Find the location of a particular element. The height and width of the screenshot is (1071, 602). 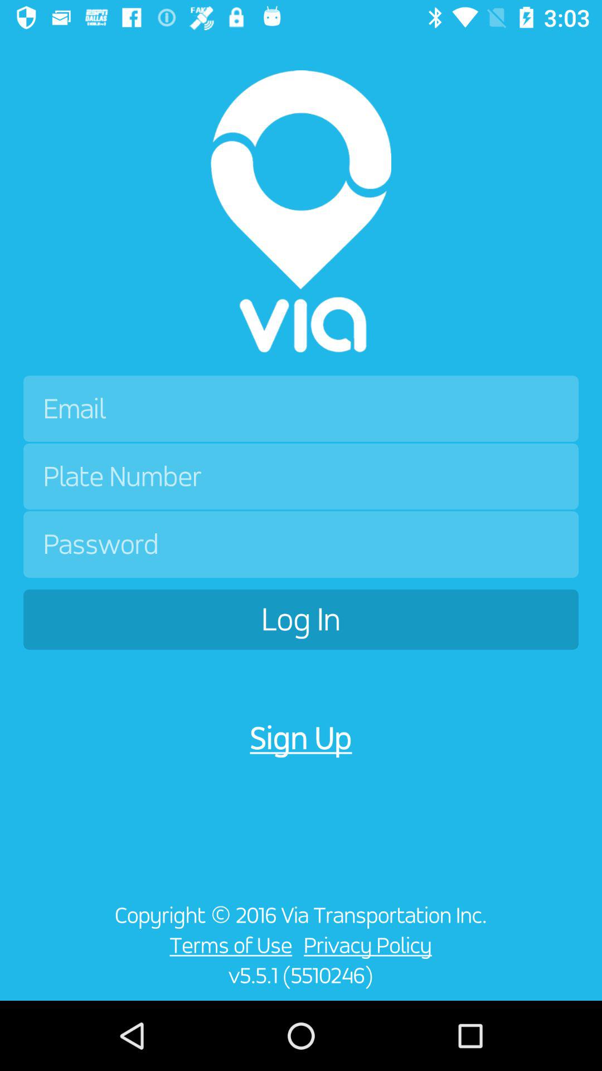

launch the item next to the terms of use icon is located at coordinates (48, 952).